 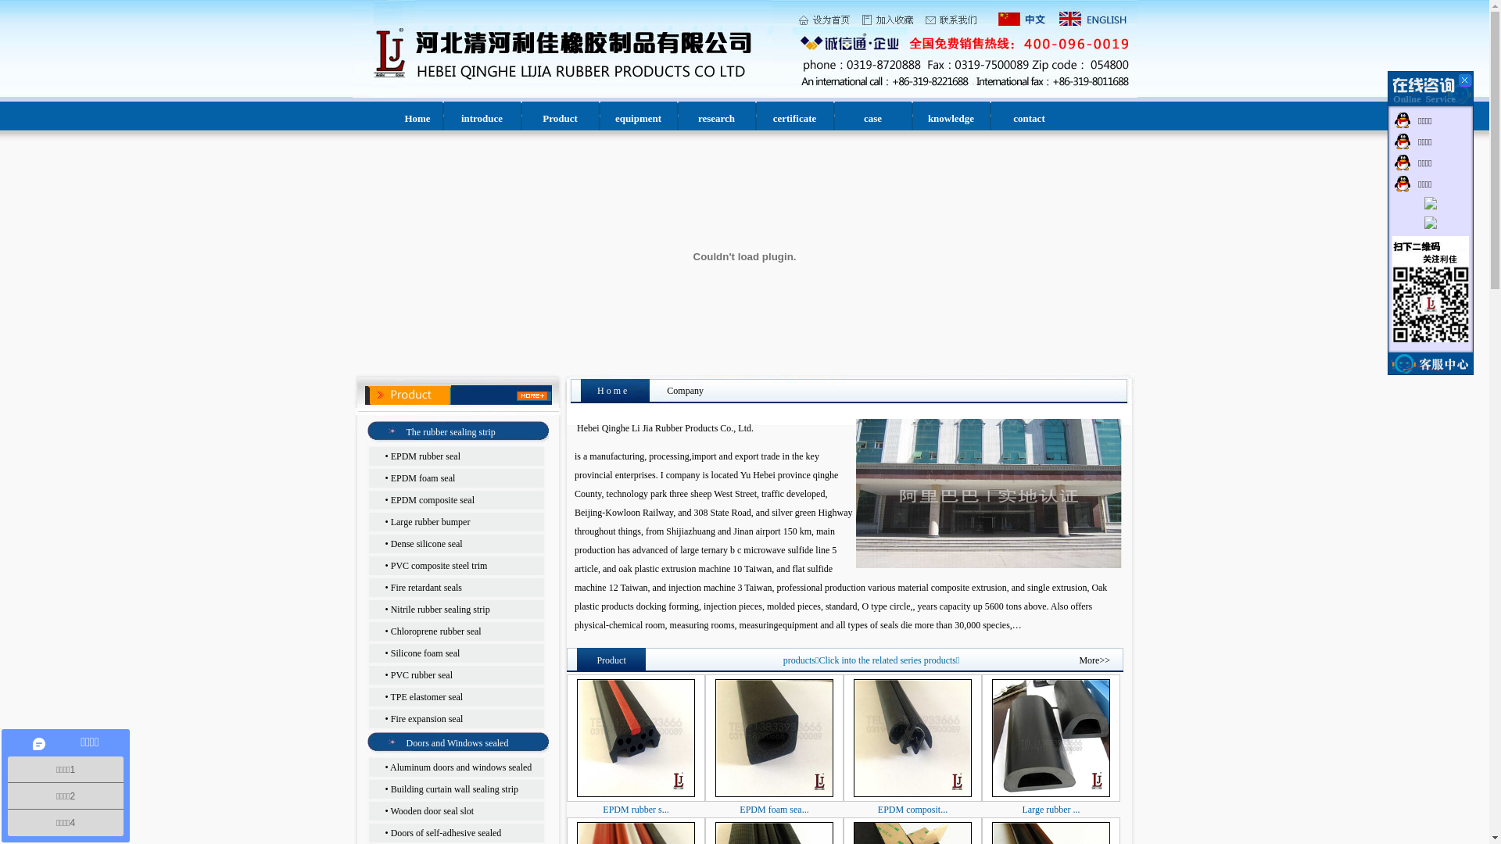 I want to click on H o m e, so click(x=612, y=391).